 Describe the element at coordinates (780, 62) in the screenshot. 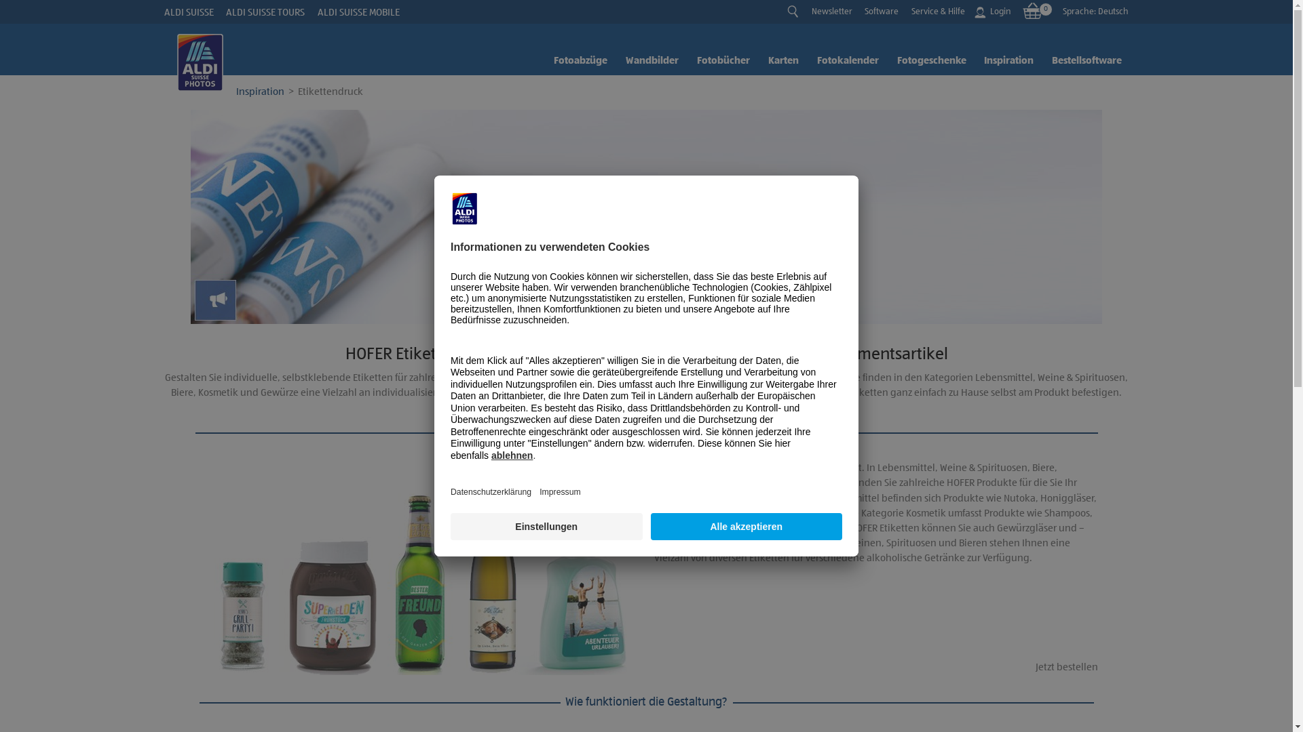

I see `Karten` at that location.